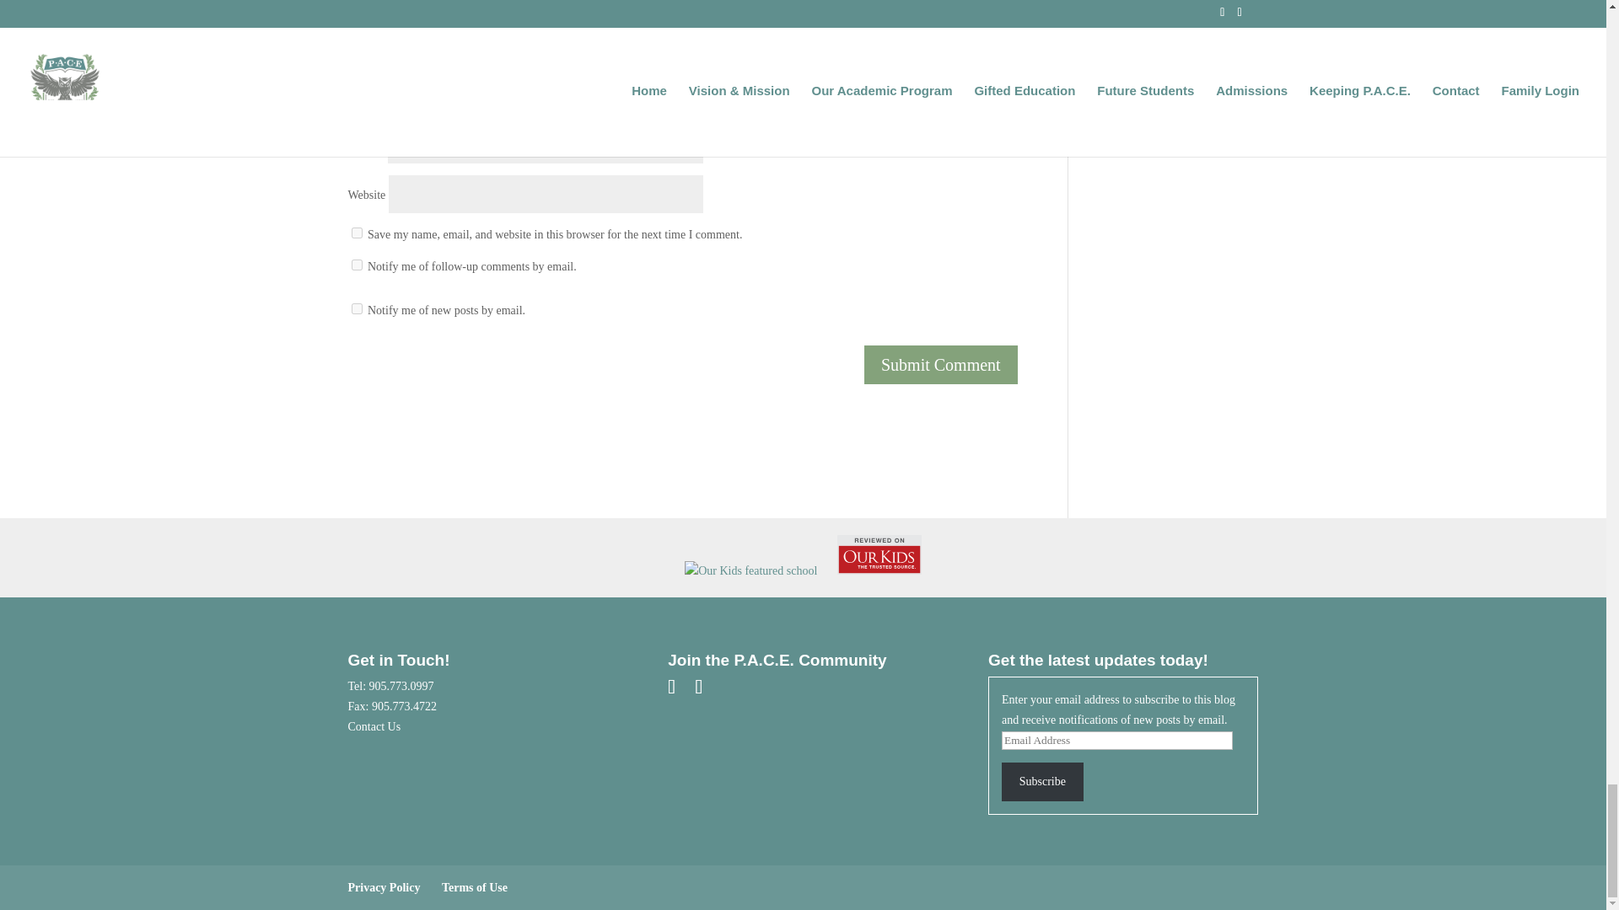 This screenshot has width=1619, height=910. I want to click on subscribe, so click(356, 265).